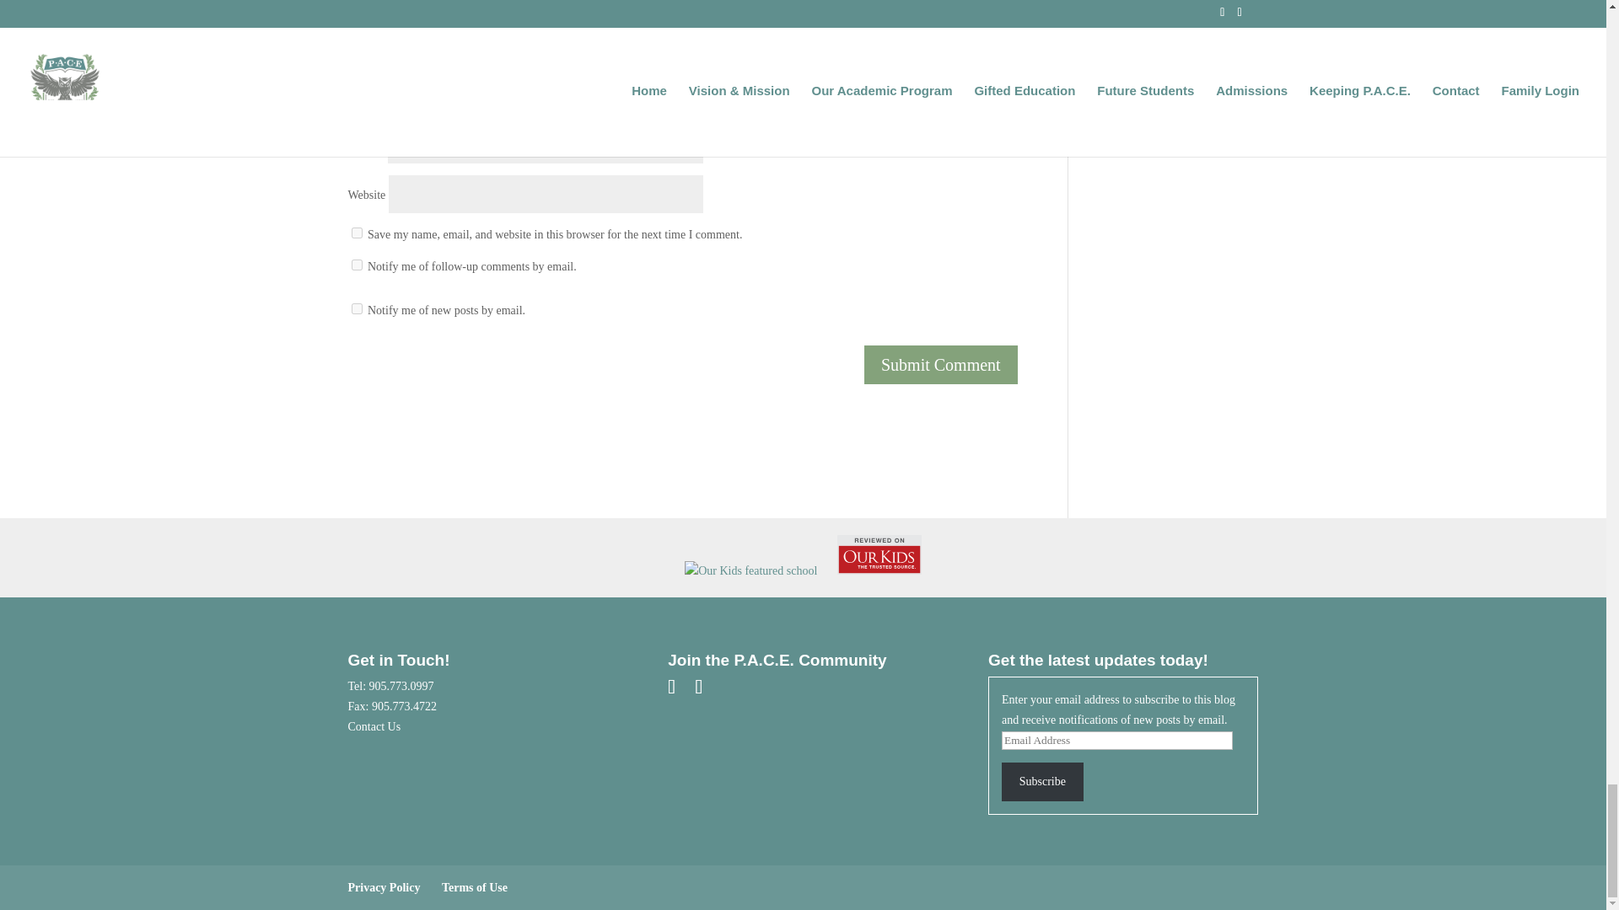 This screenshot has width=1619, height=910. I want to click on subscribe, so click(356, 265).